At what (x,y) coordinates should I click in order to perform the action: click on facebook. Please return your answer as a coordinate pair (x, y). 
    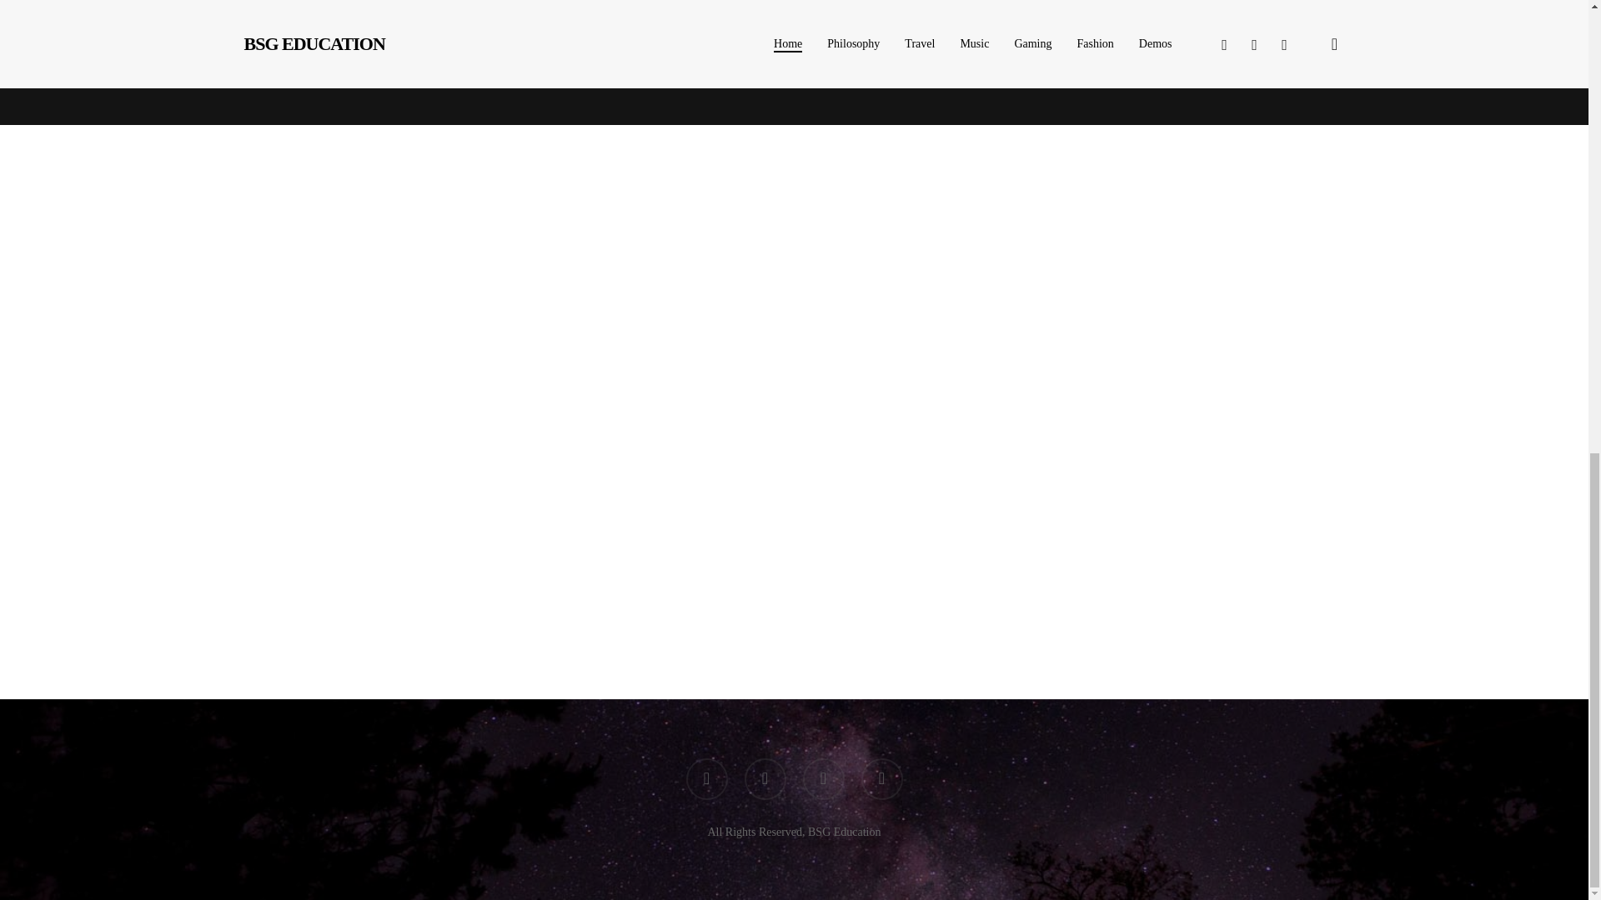
    Looking at the image, I should click on (765, 779).